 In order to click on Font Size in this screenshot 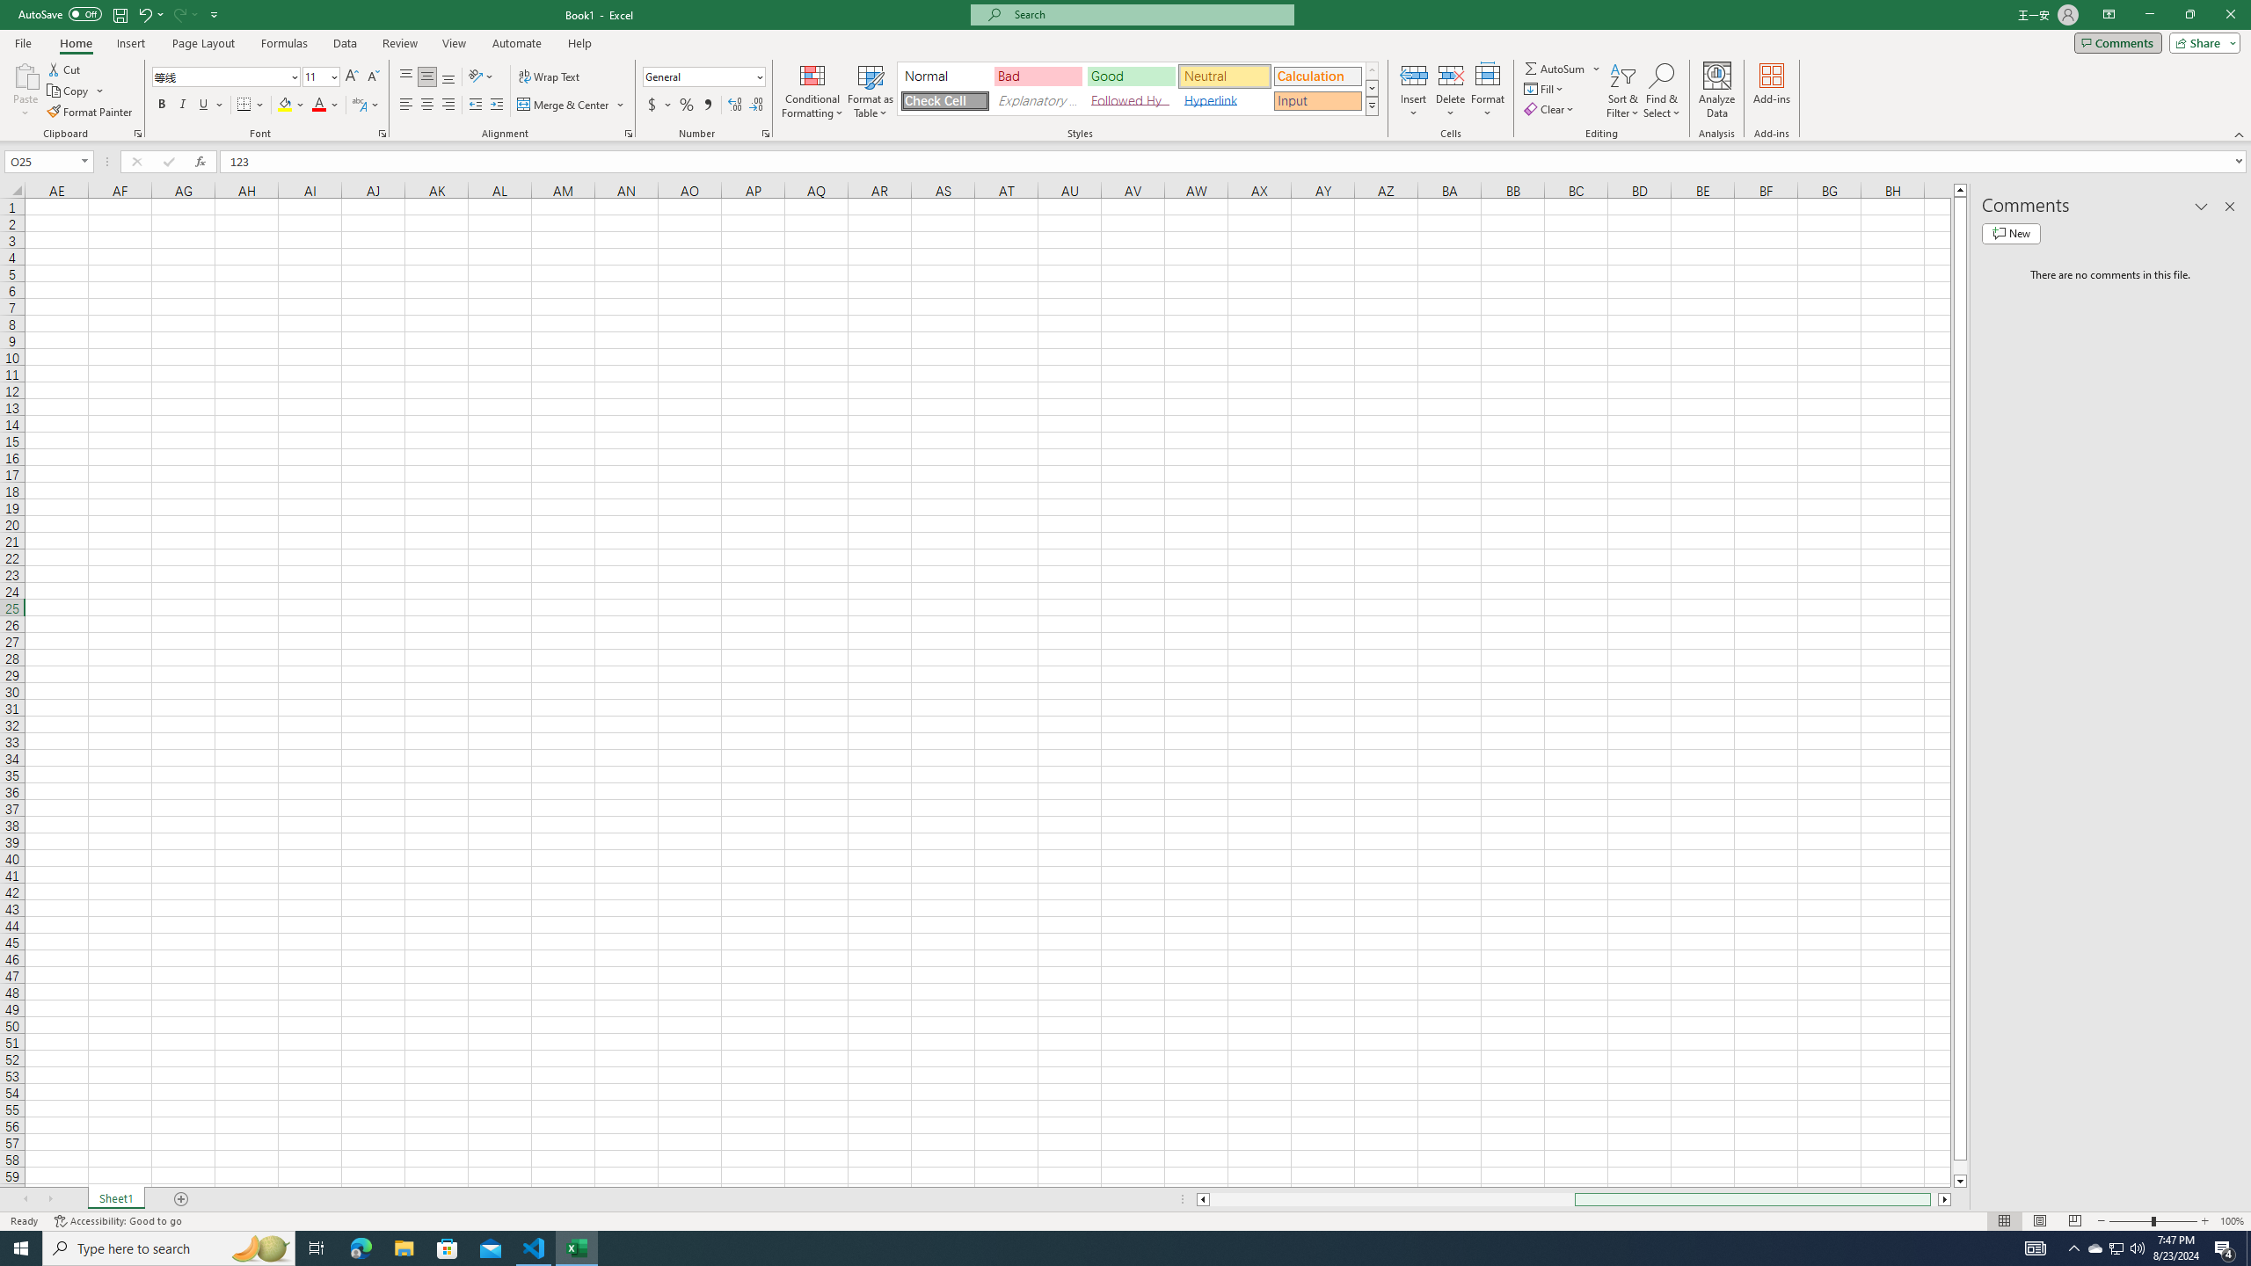, I will do `click(320, 77)`.